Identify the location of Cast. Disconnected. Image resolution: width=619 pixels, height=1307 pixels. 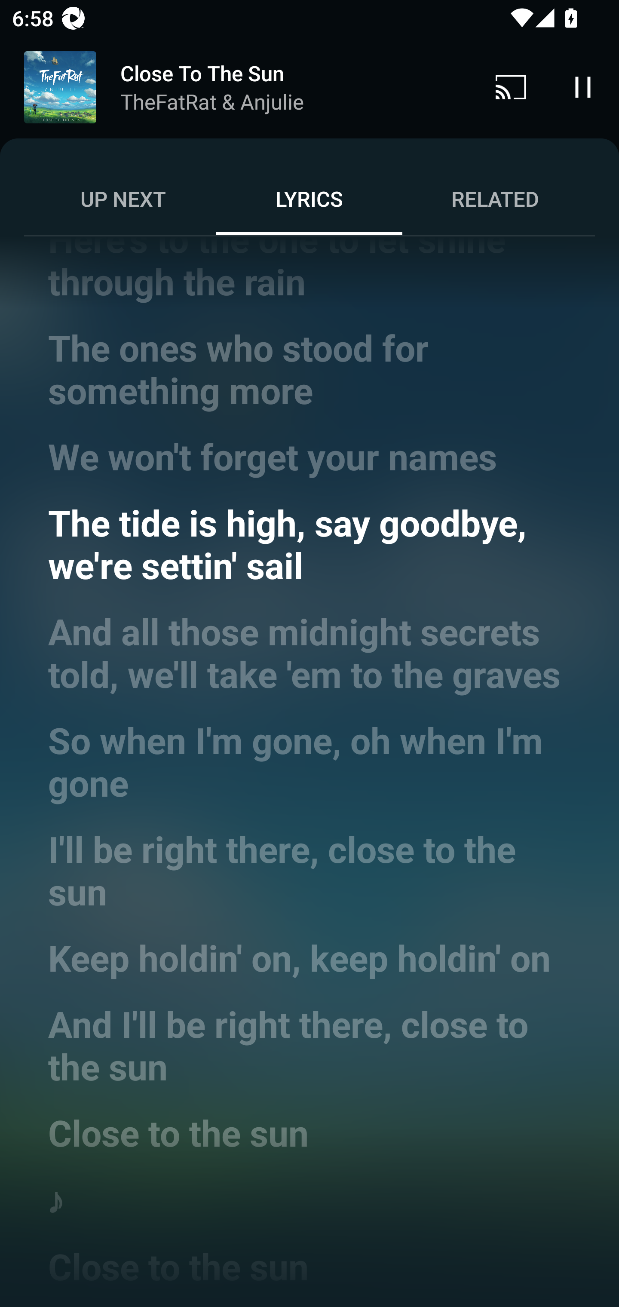
(511, 87).